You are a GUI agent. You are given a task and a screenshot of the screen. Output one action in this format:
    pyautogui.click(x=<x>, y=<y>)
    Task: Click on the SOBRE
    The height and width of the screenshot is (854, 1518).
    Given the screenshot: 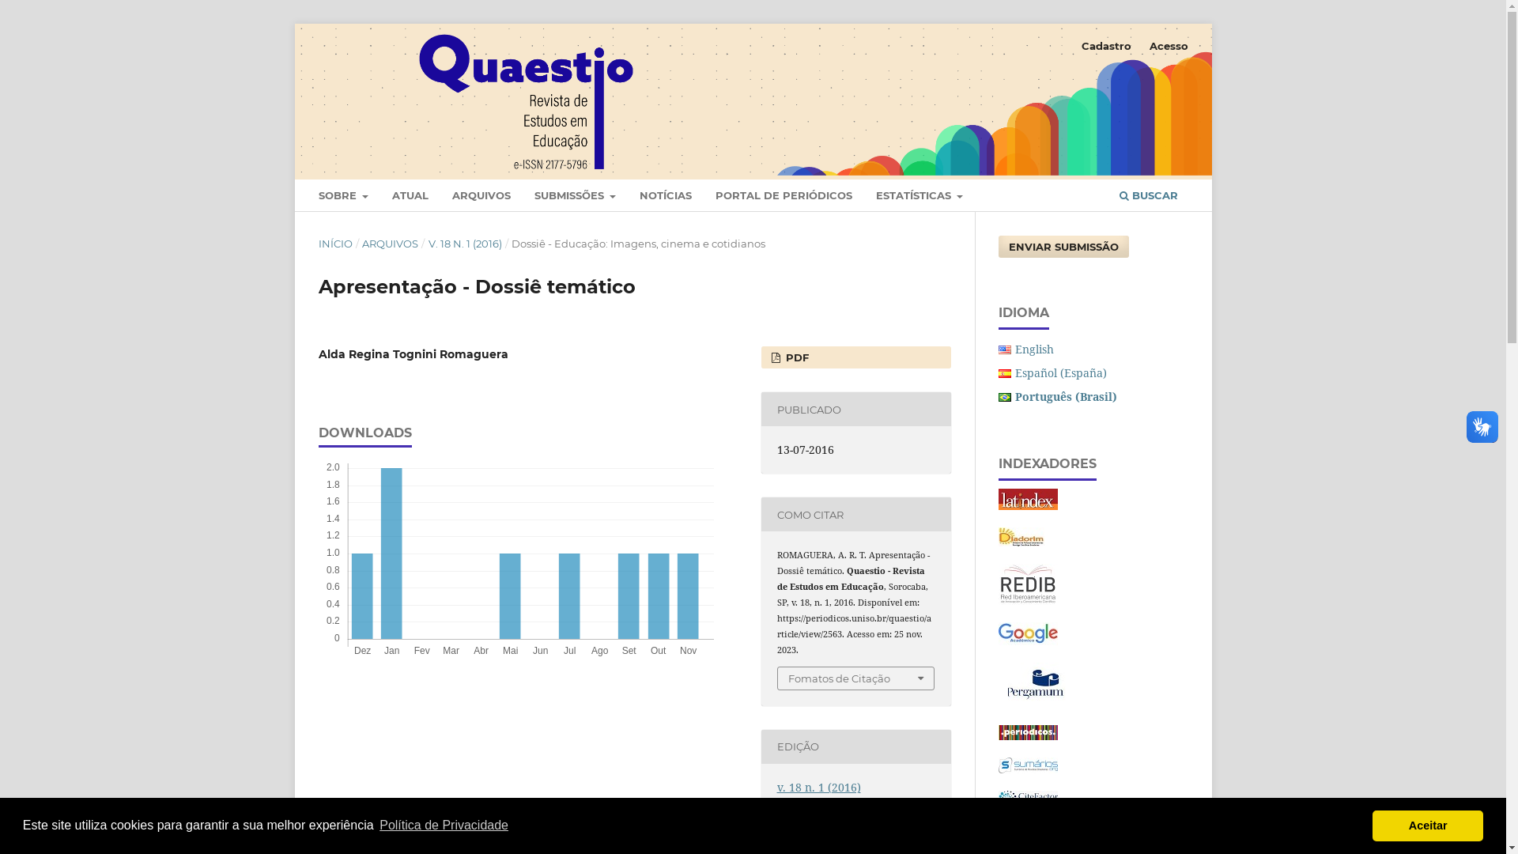 What is the action you would take?
    pyautogui.click(x=343, y=198)
    